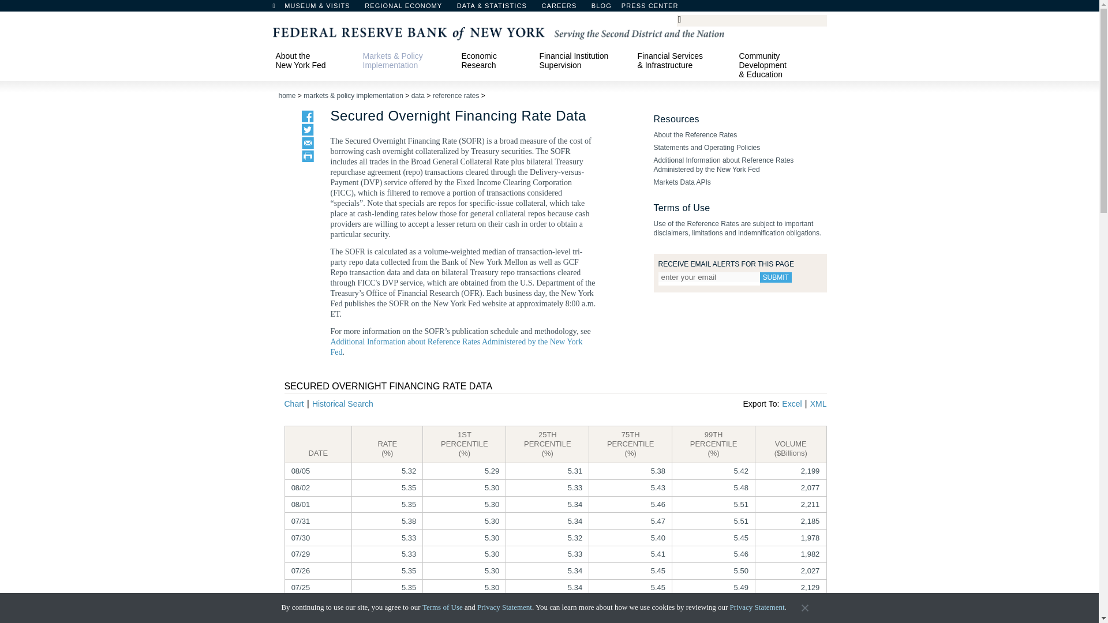  Describe the element at coordinates (293, 404) in the screenshot. I see `Chart` at that location.